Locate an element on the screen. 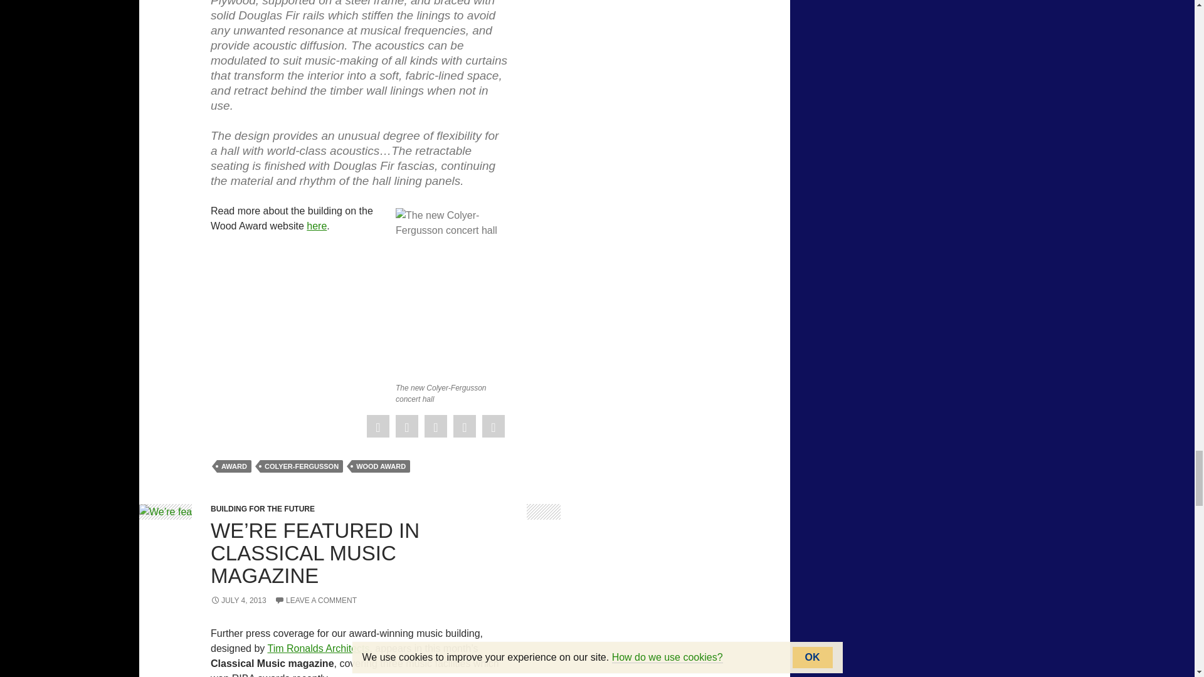  Share via Facebook is located at coordinates (378, 426).